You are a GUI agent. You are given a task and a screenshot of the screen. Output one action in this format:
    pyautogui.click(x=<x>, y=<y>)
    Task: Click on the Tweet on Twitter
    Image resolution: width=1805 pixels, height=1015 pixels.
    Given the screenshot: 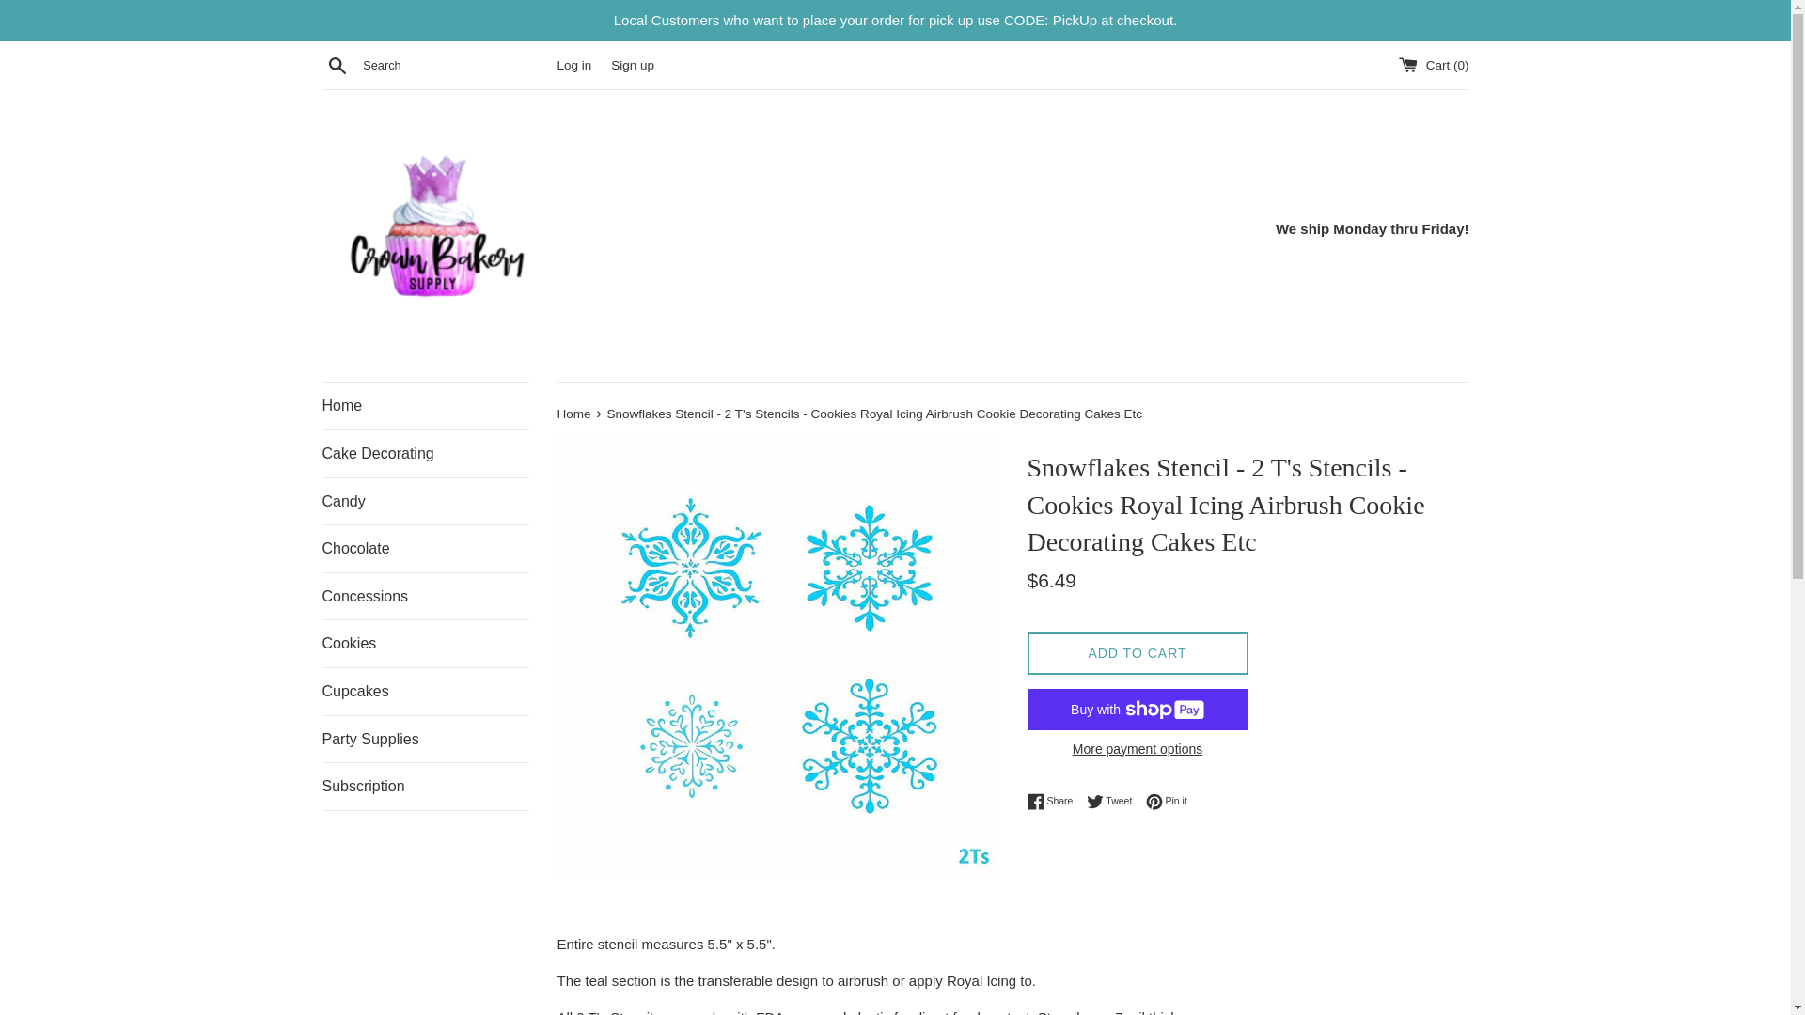 What is the action you would take?
    pyautogui.click(x=574, y=414)
    